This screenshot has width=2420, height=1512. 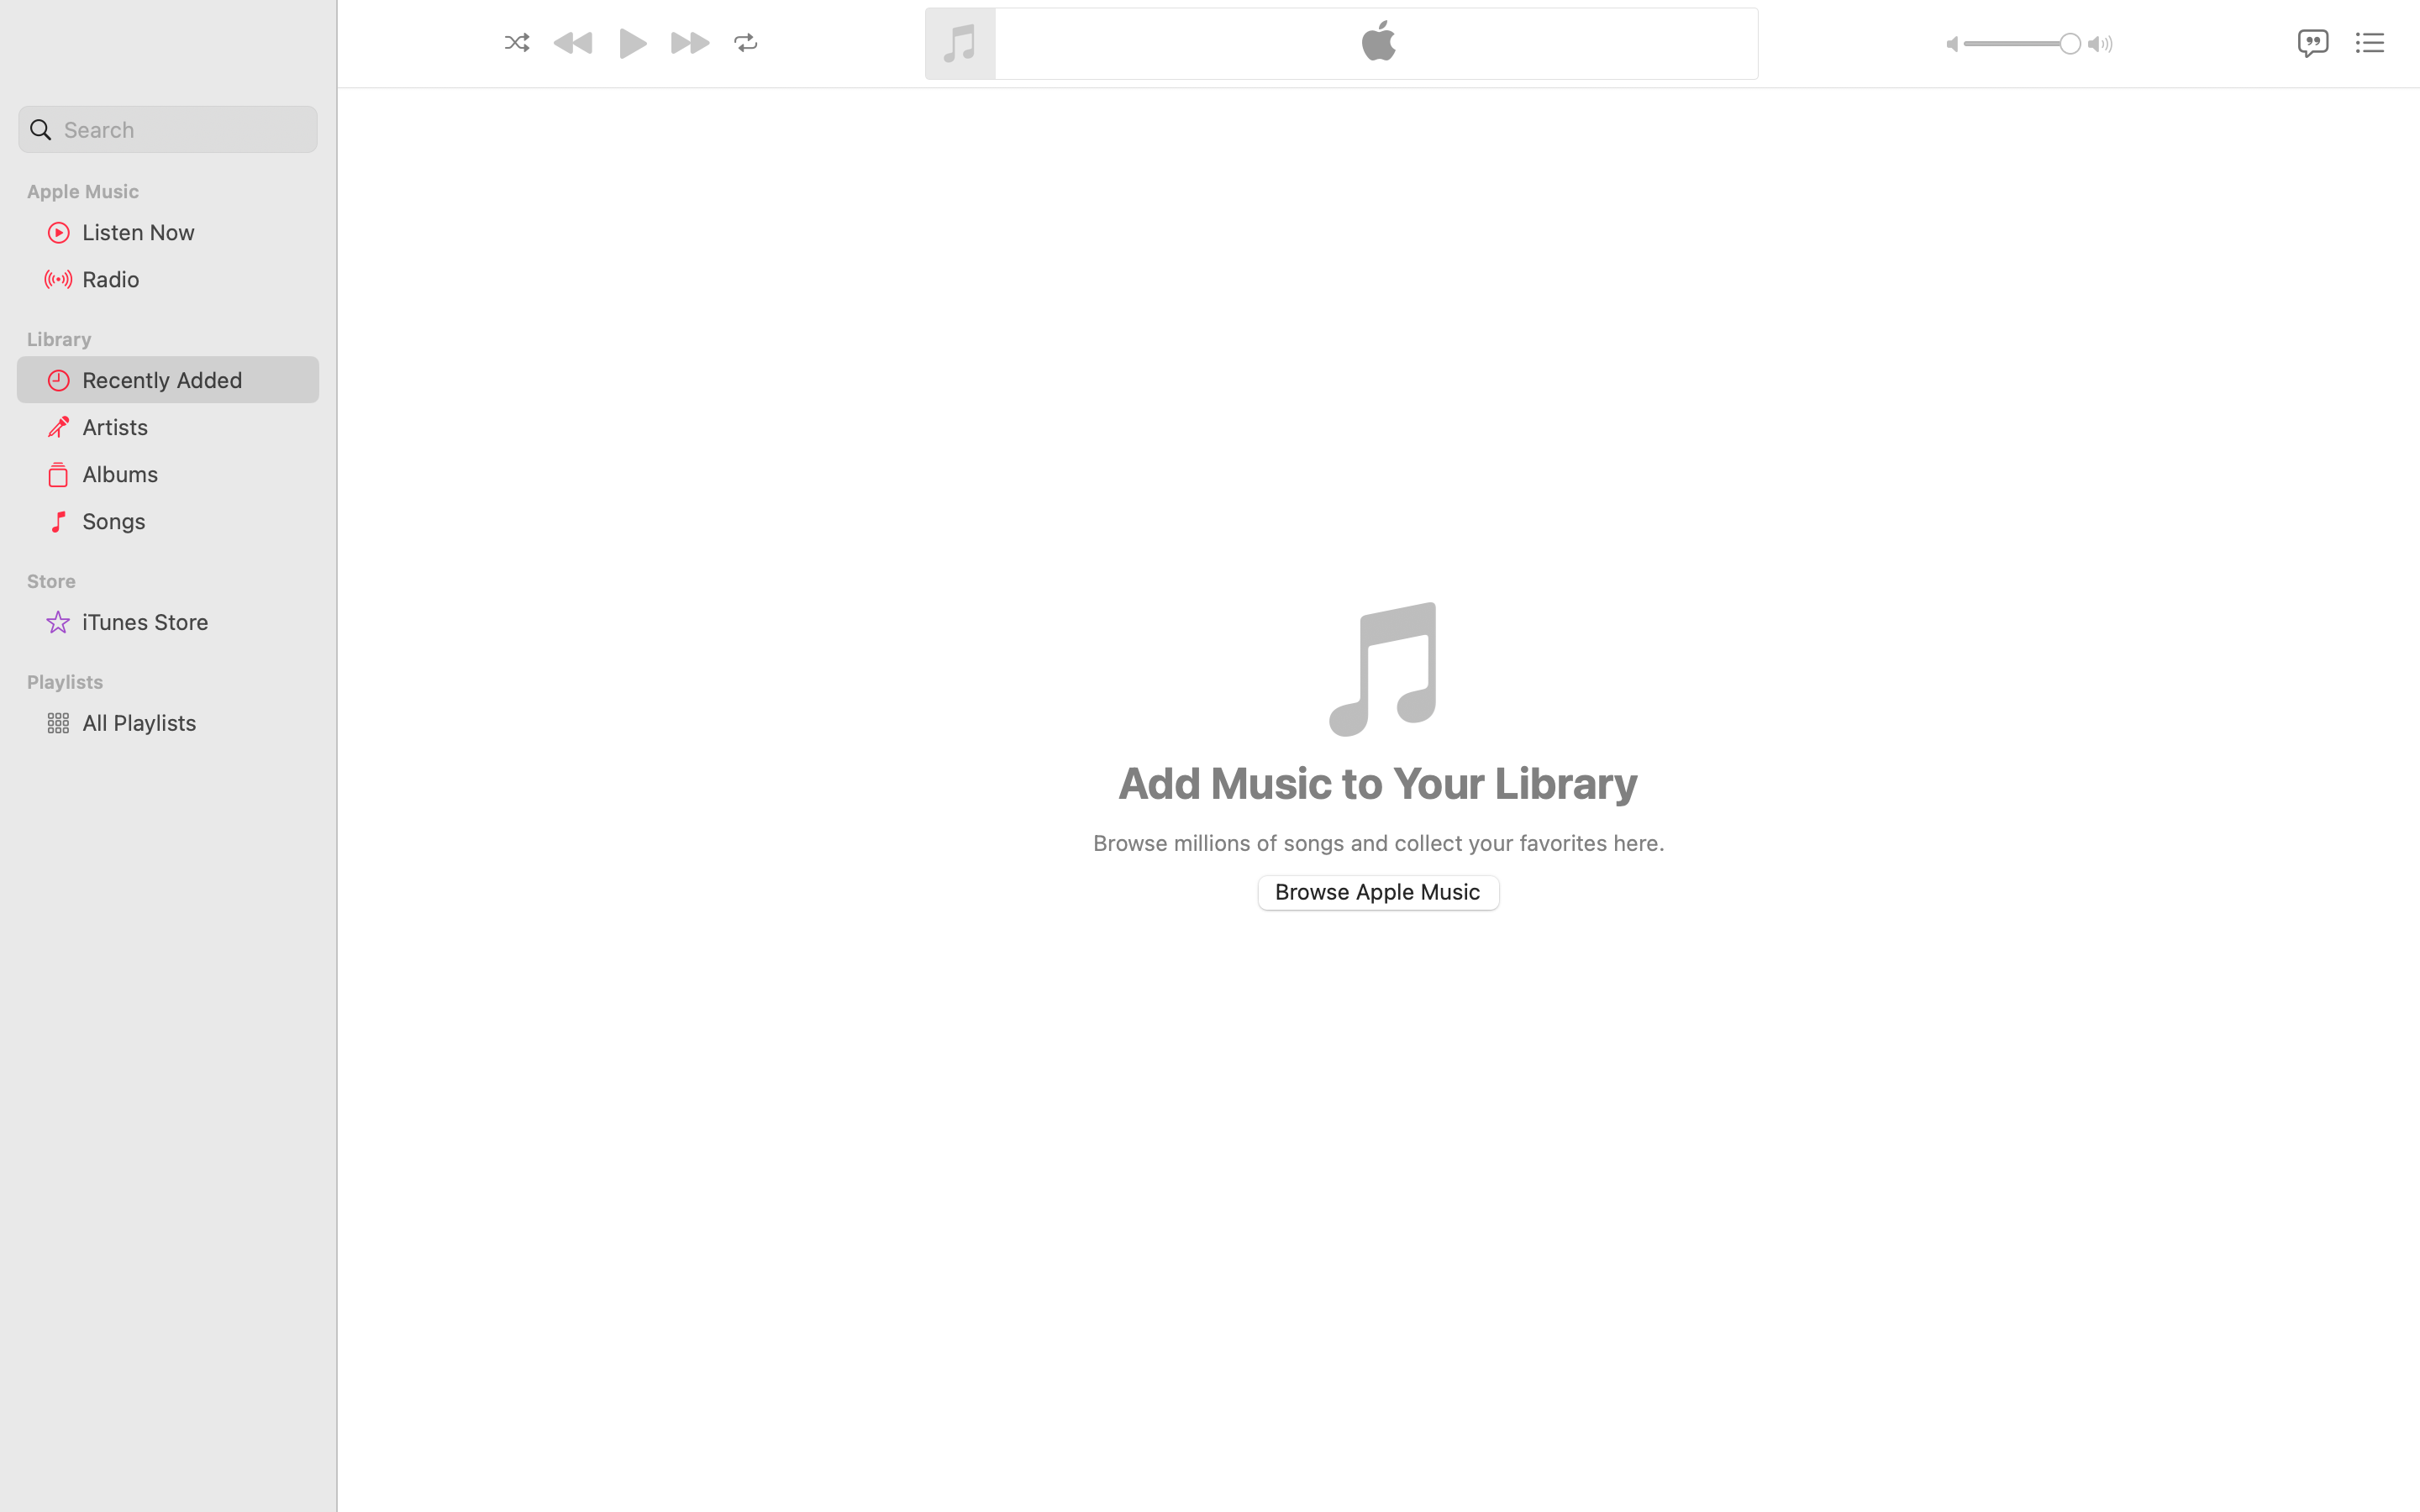 I want to click on Listen Now, so click(x=194, y=232).